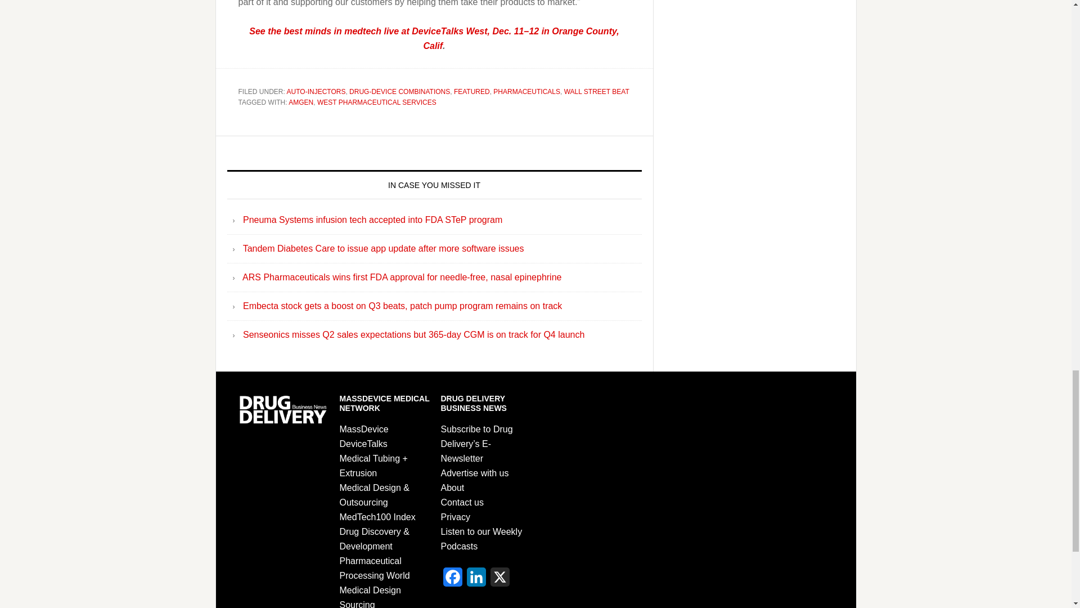 The height and width of the screenshot is (608, 1080). Describe the element at coordinates (377, 102) in the screenshot. I see `WEST PHARMACEUTICAL SERVICES` at that location.